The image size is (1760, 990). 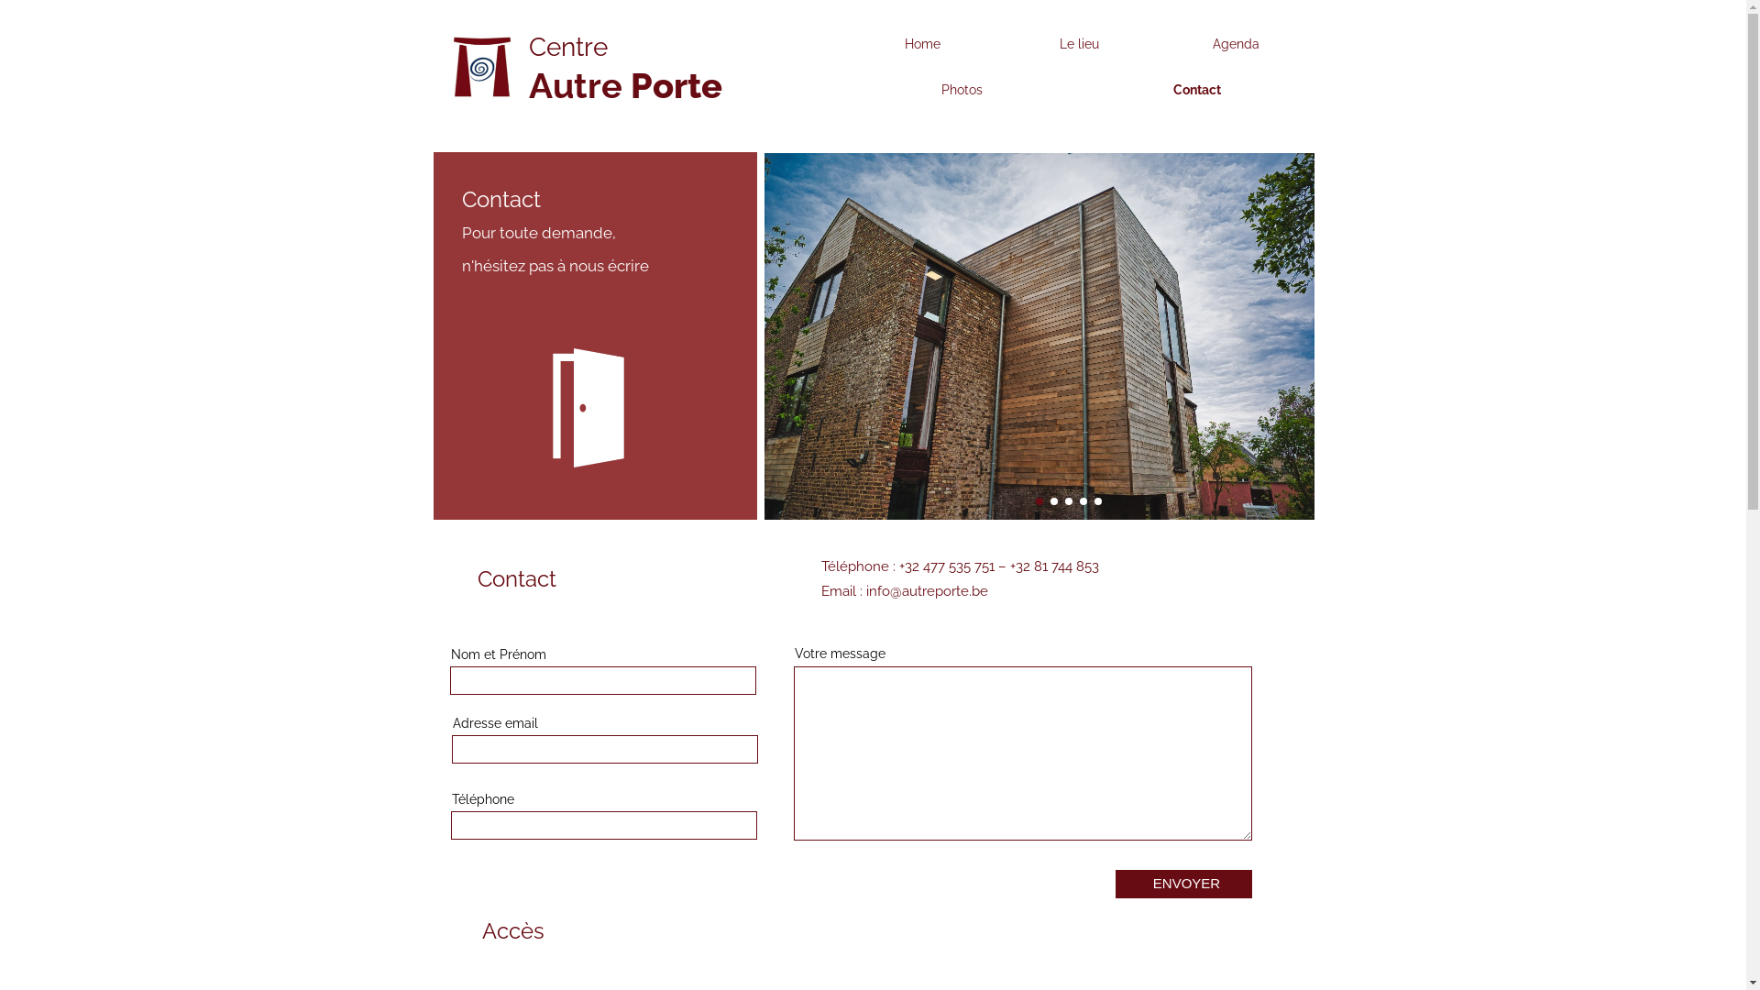 I want to click on Agenda, so click(x=1236, y=44).